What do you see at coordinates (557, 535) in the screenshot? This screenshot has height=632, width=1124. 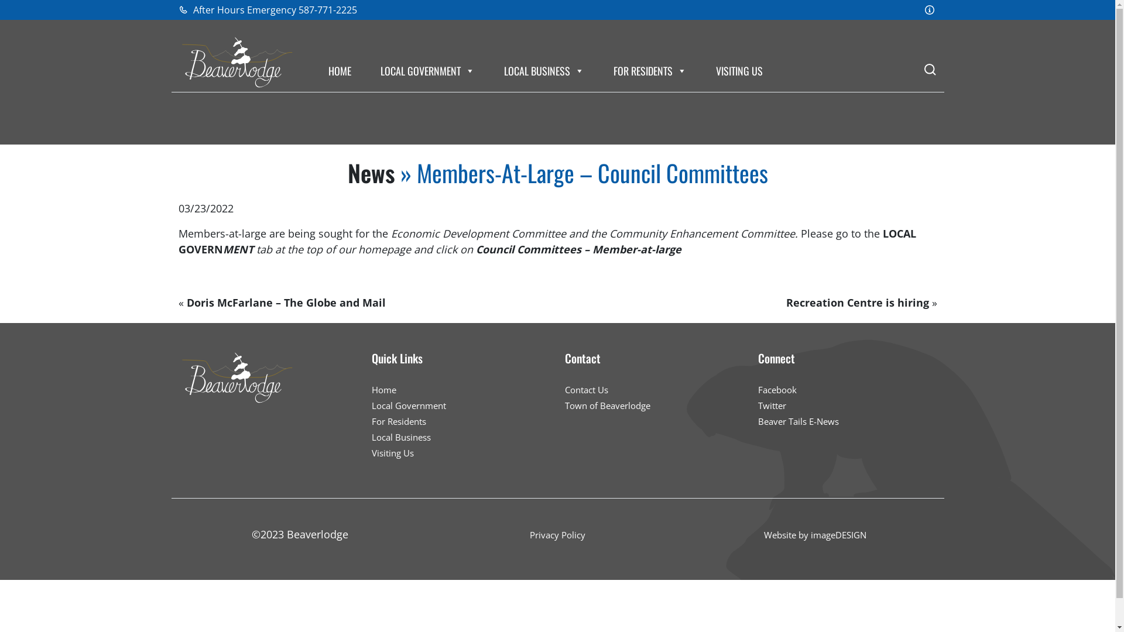 I see `Privacy Policy` at bounding box center [557, 535].